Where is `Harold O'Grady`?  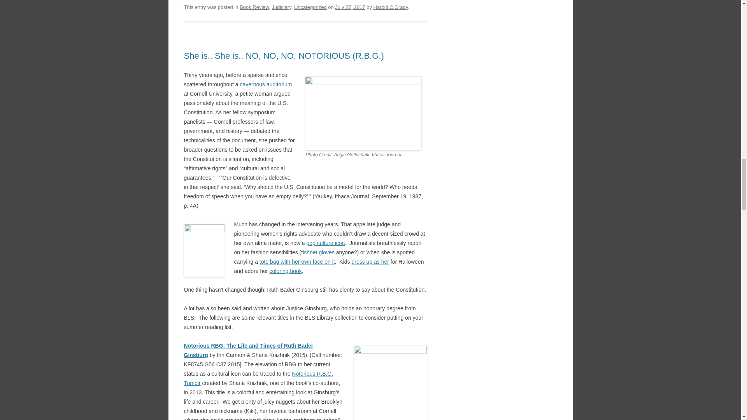
Harold O'Grady is located at coordinates (391, 7).